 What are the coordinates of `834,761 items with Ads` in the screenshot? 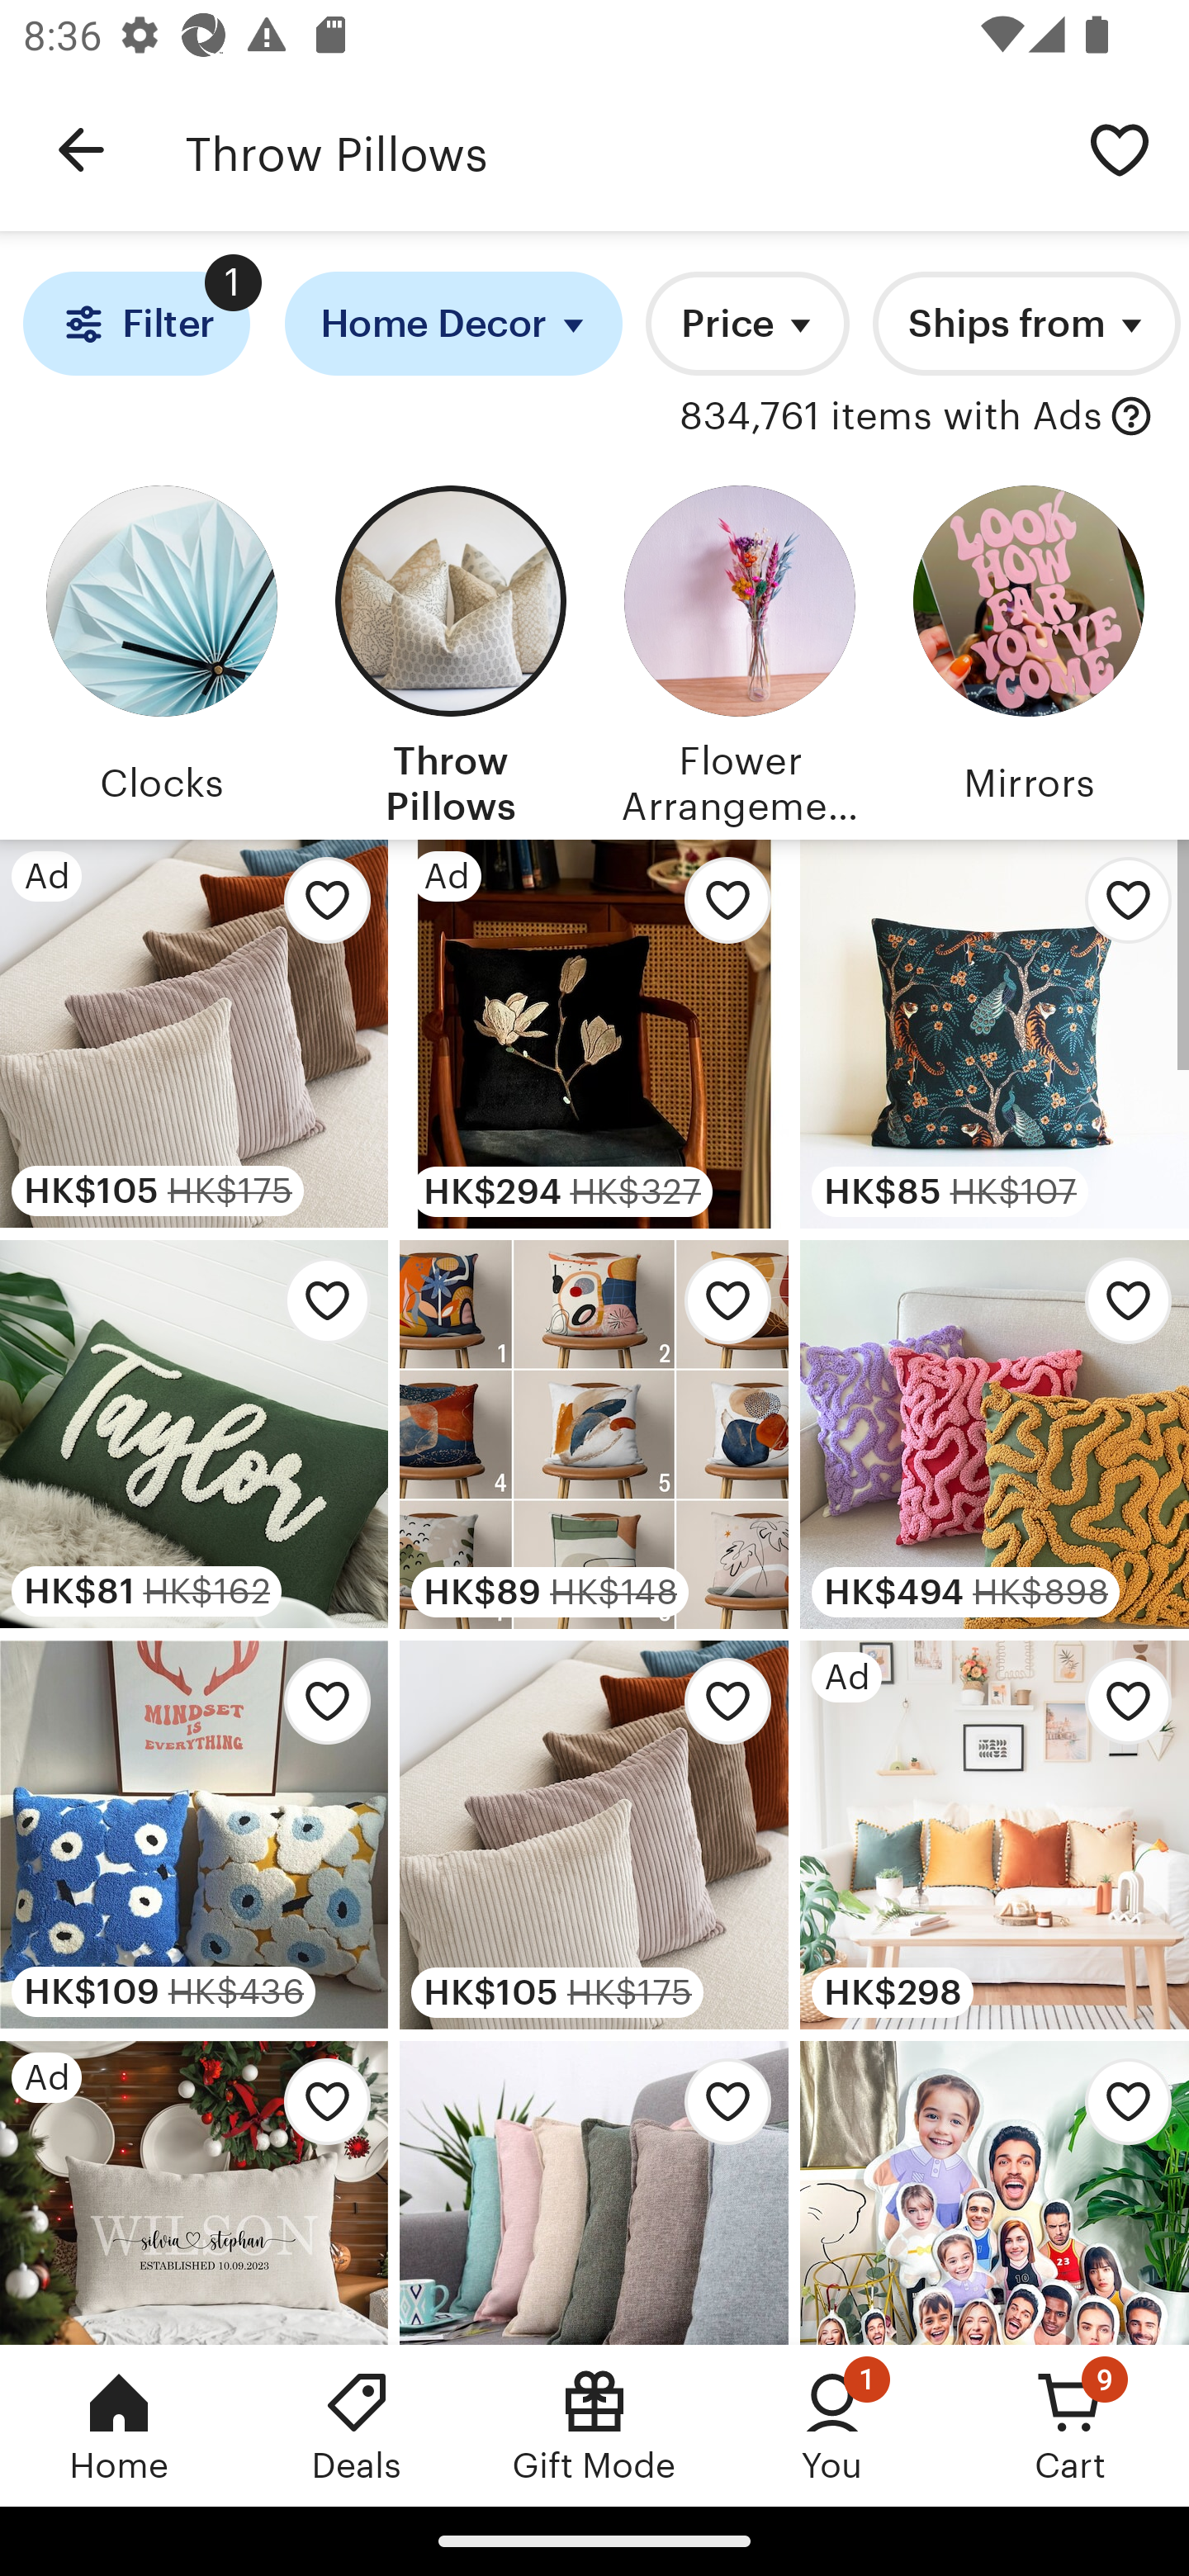 It's located at (890, 417).